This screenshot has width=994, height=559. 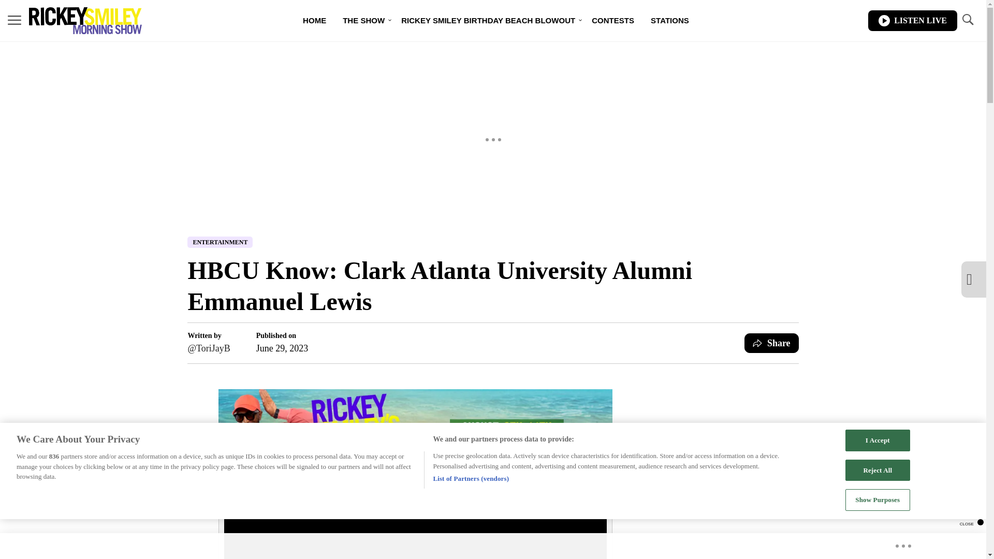 I want to click on THE SHOW, so click(x=363, y=21).